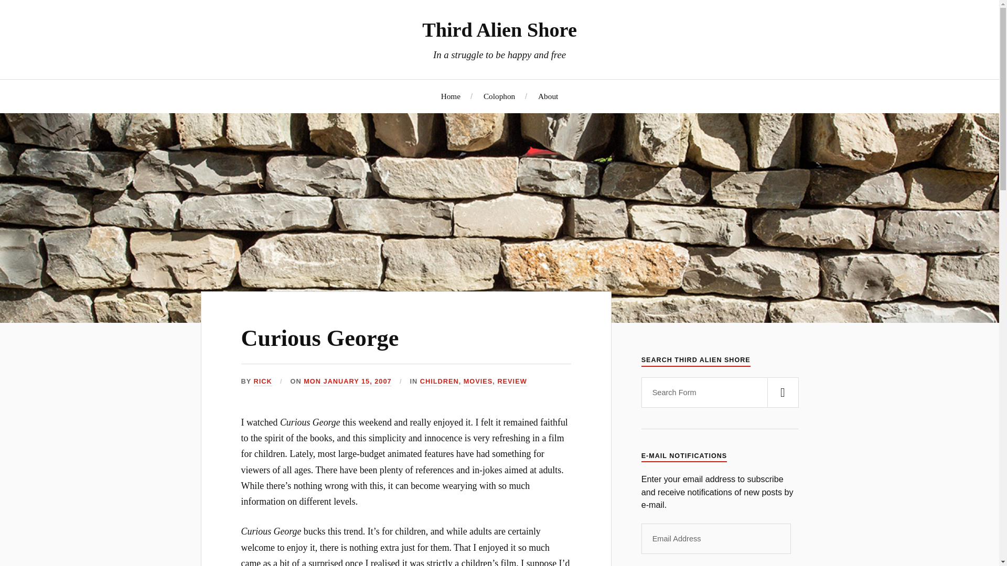 The height and width of the screenshot is (566, 1007). I want to click on Third Alien Shore, so click(499, 29).